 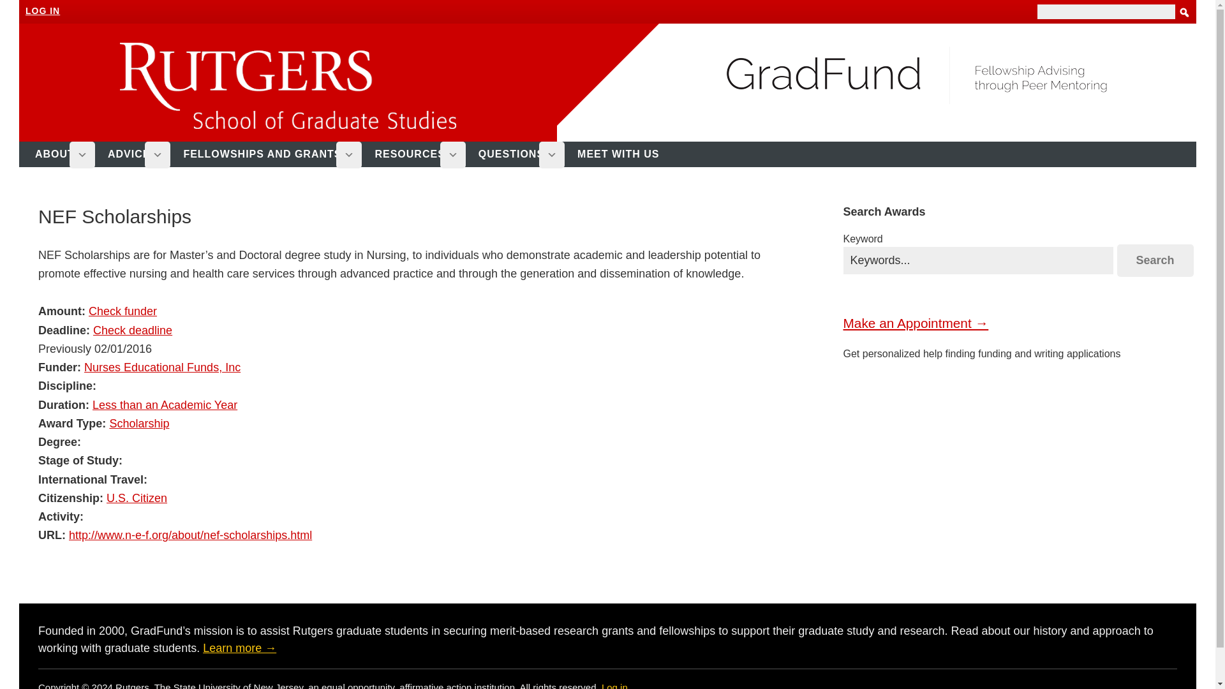 What do you see at coordinates (551, 154) in the screenshot?
I see `Submenu` at bounding box center [551, 154].